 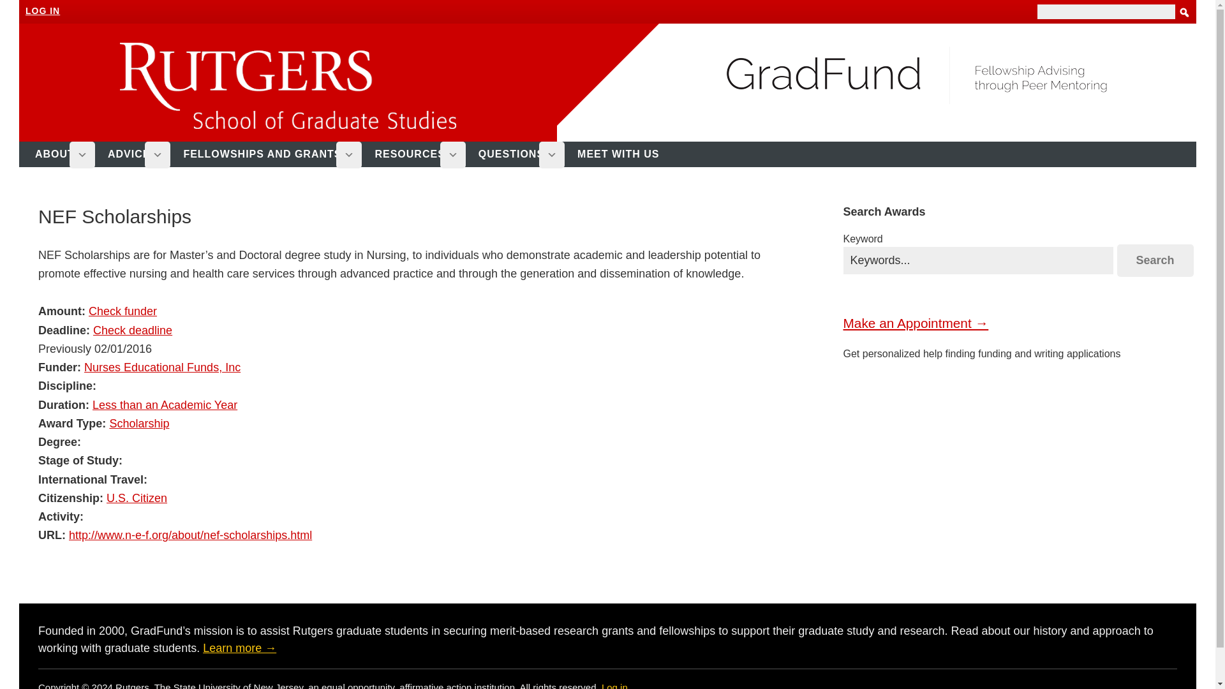 What do you see at coordinates (551, 154) in the screenshot?
I see `Submenu` at bounding box center [551, 154].